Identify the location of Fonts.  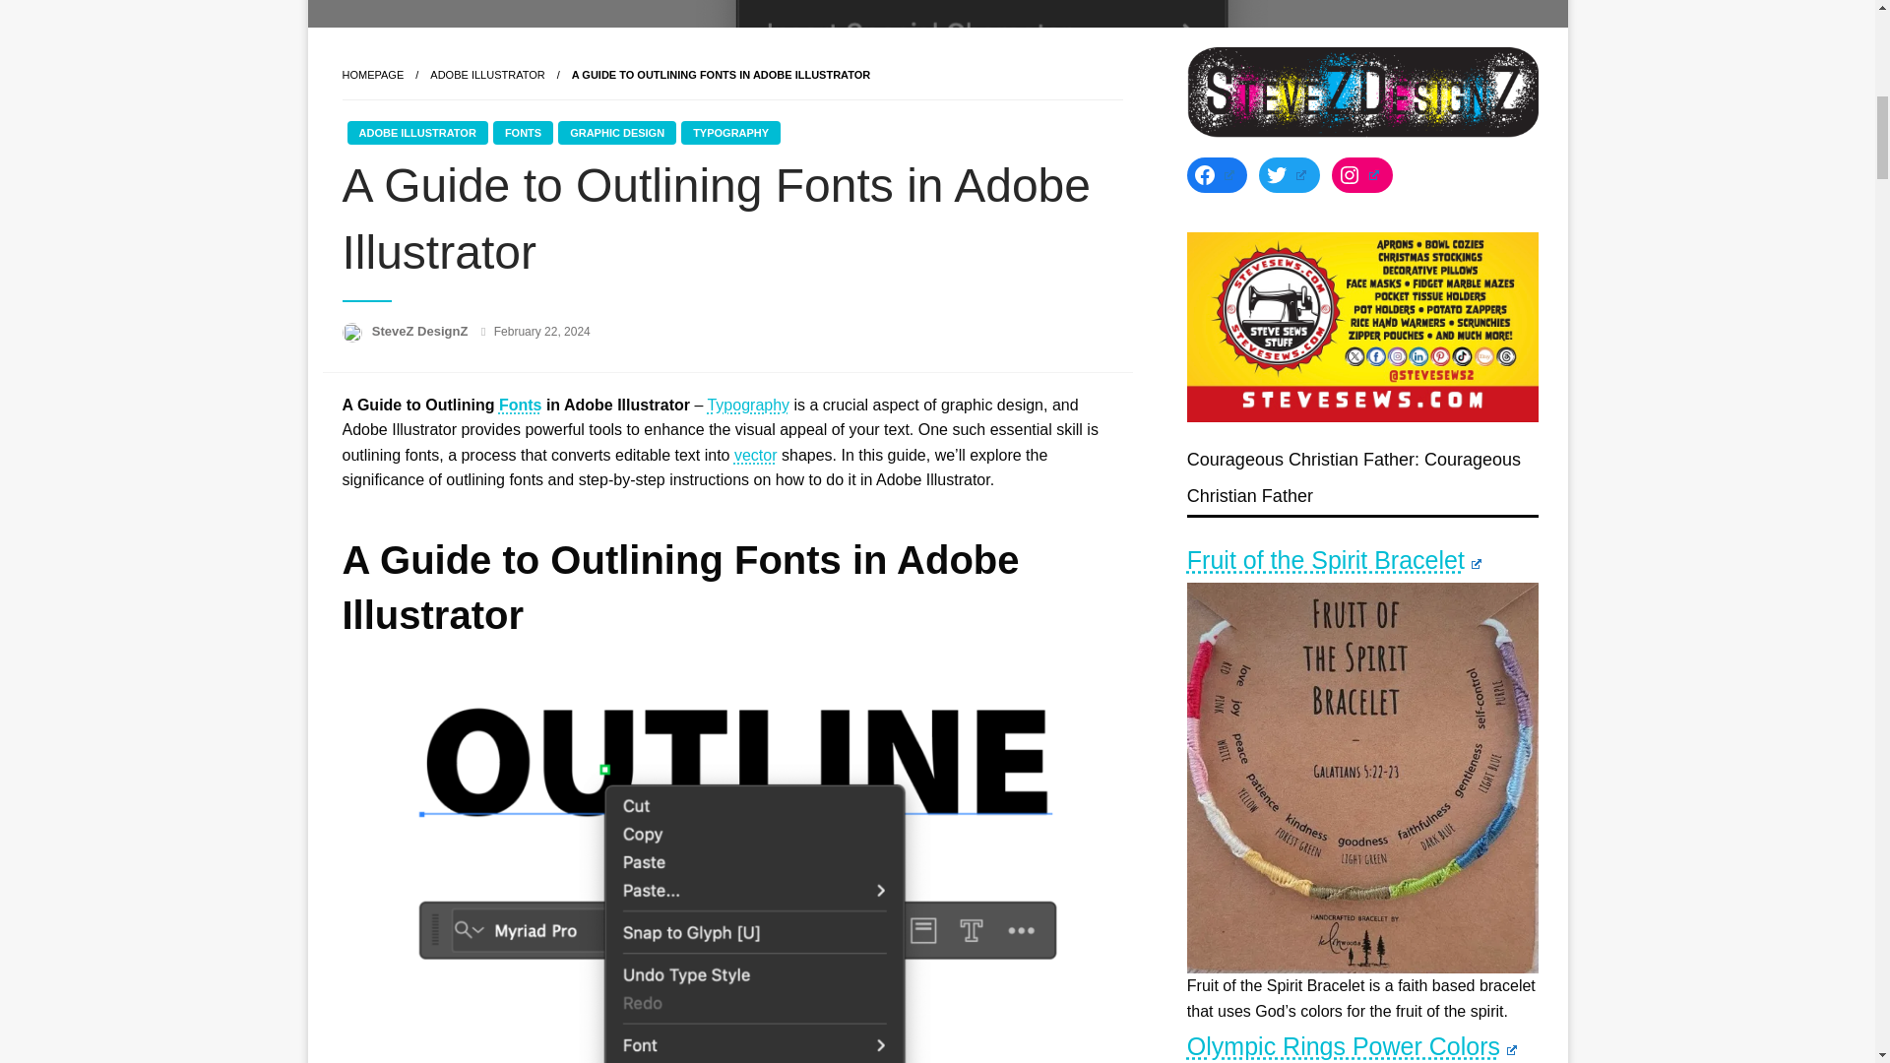
(520, 405).